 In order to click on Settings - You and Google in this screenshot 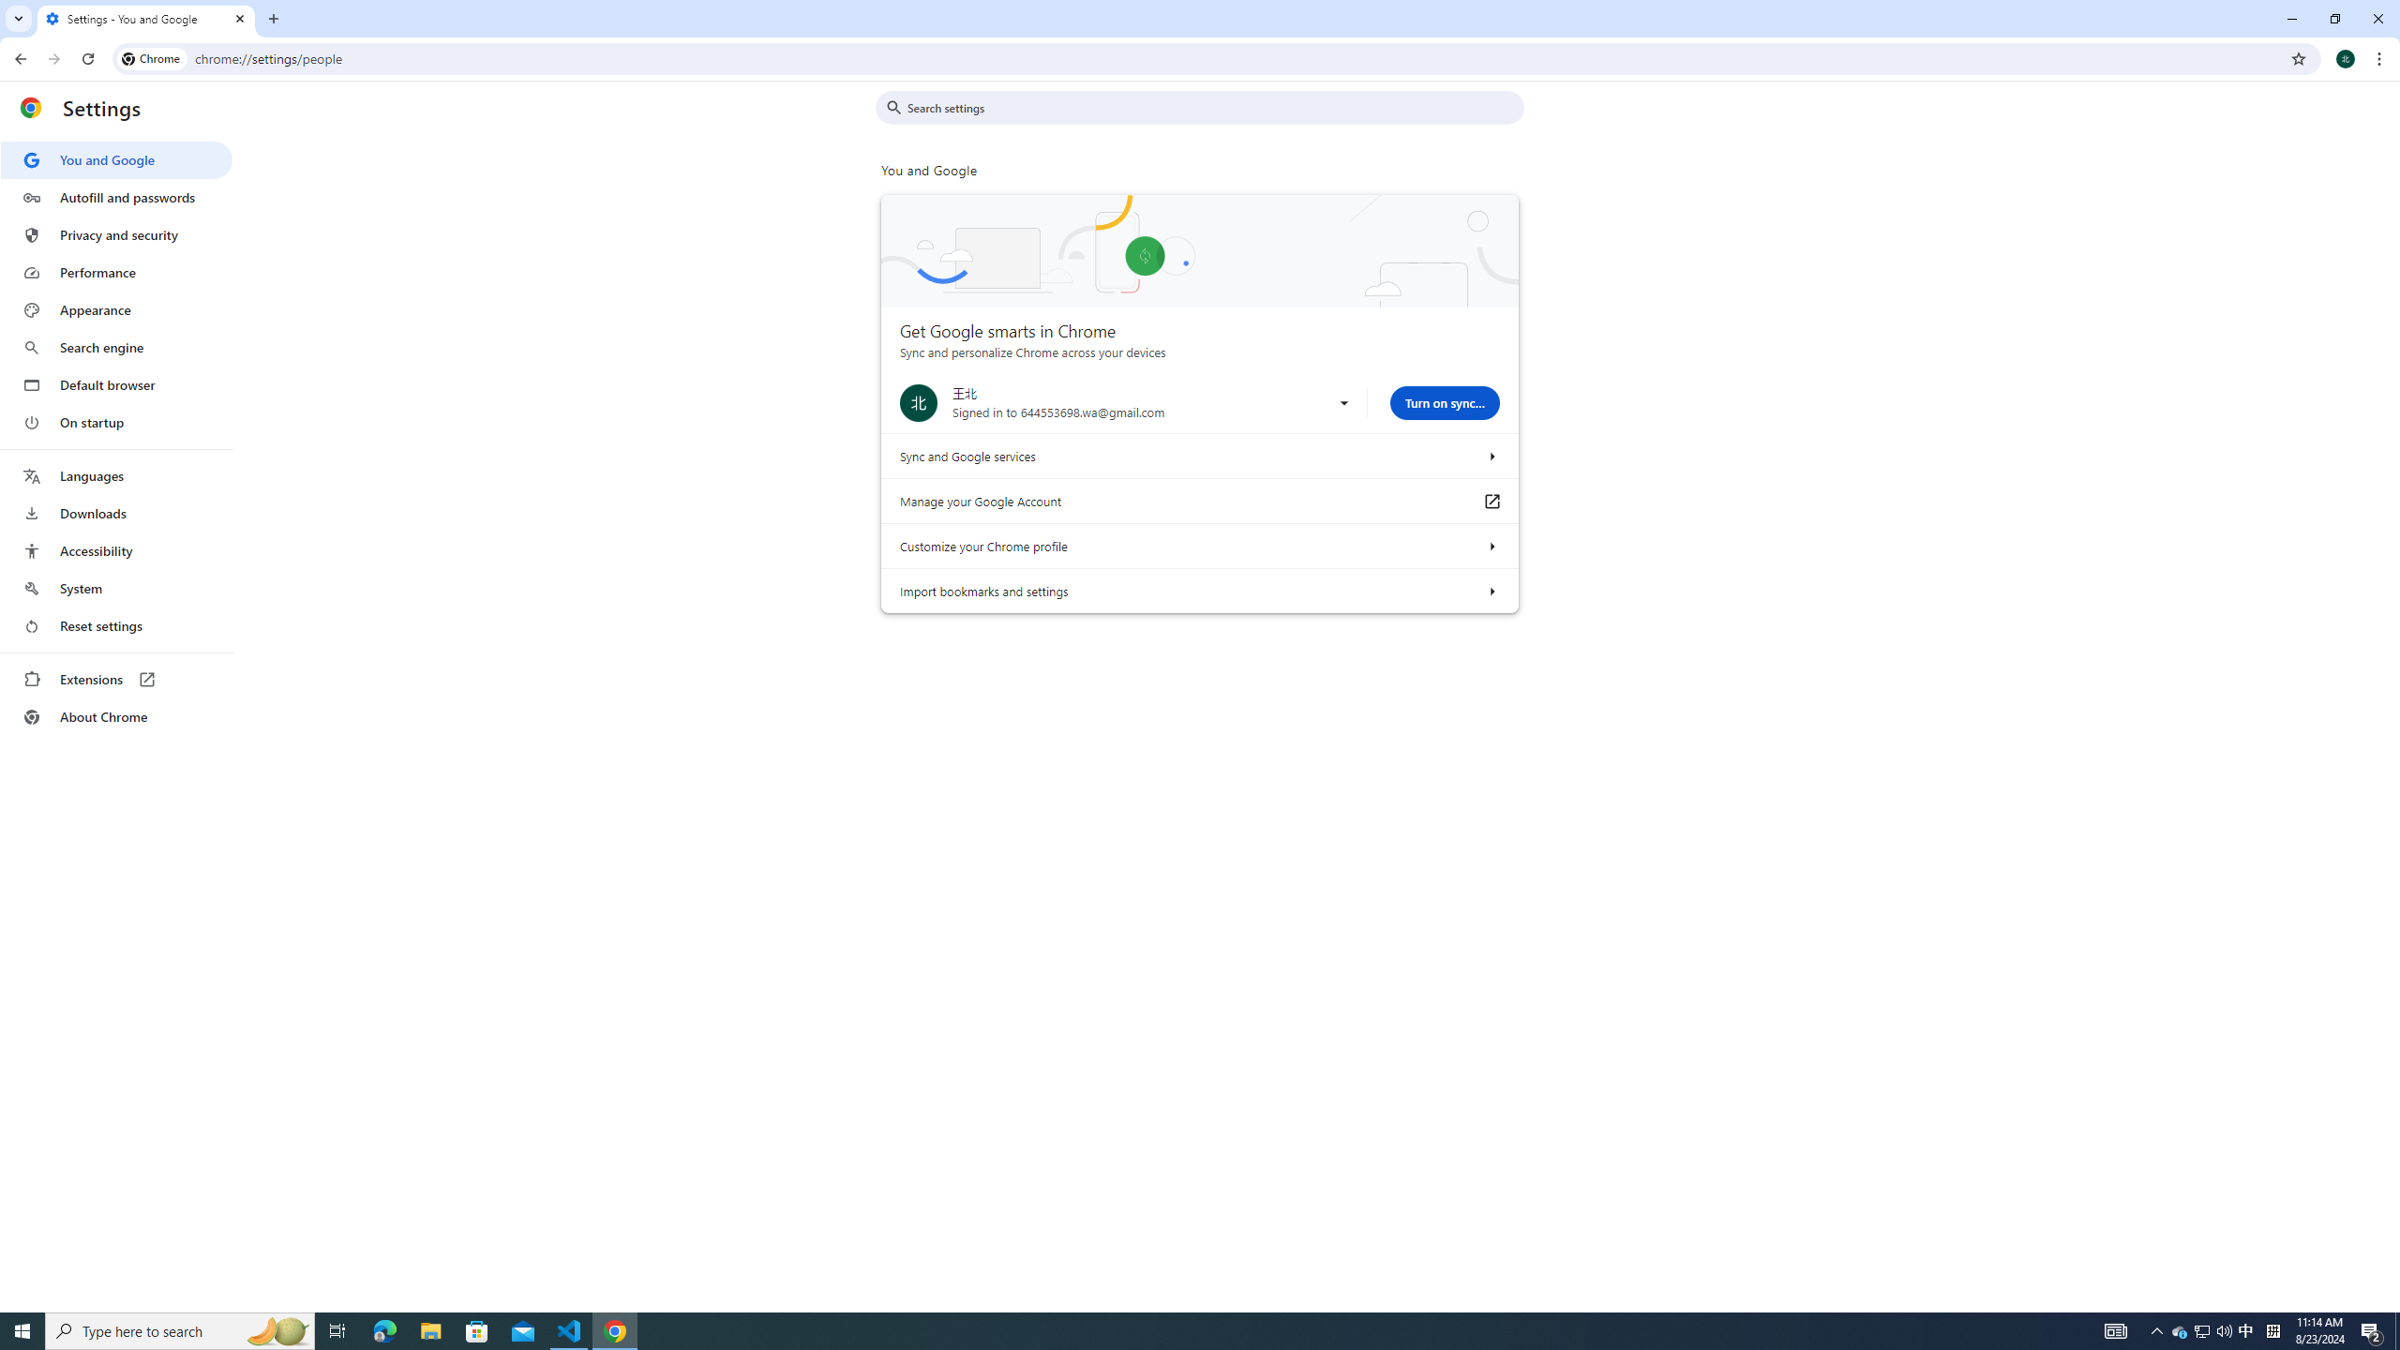, I will do `click(146, 19)`.